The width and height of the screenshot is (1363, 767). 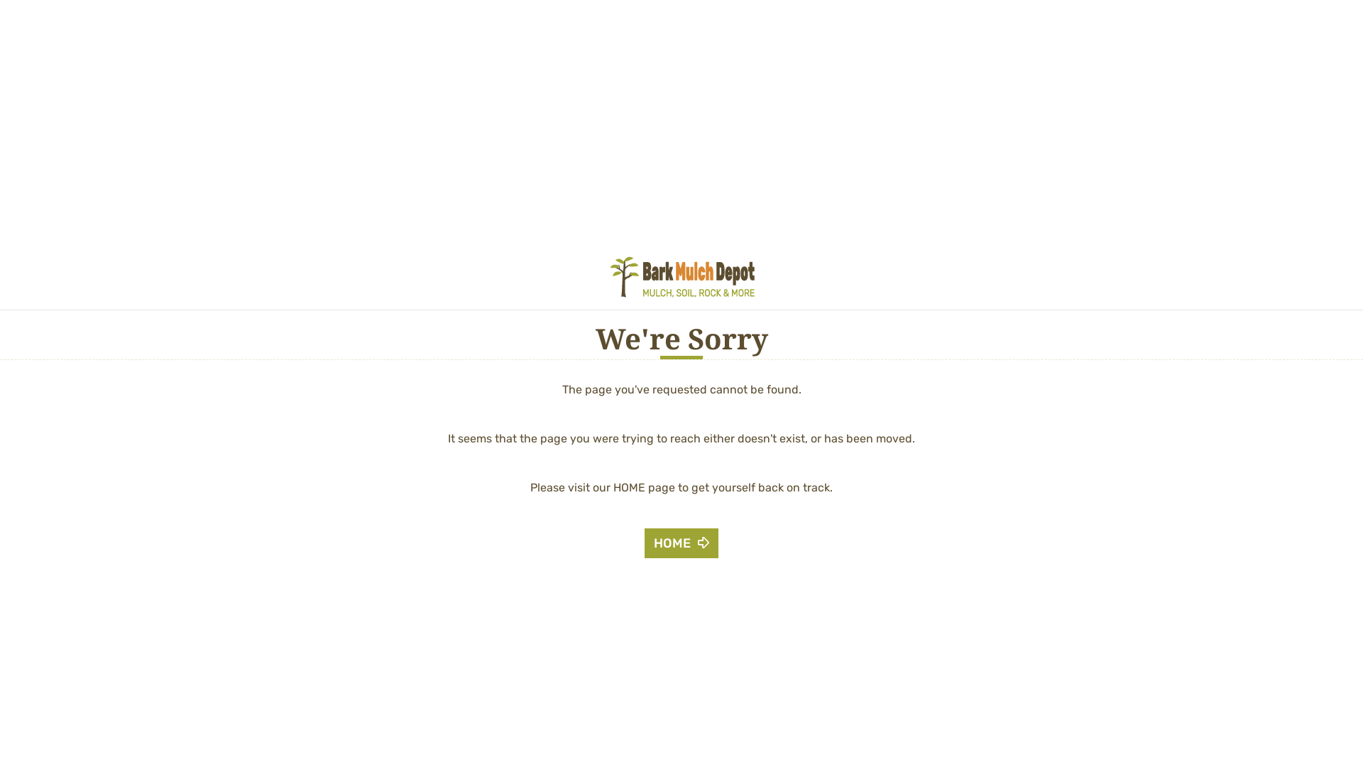 What do you see at coordinates (681, 543) in the screenshot?
I see `HOME` at bounding box center [681, 543].